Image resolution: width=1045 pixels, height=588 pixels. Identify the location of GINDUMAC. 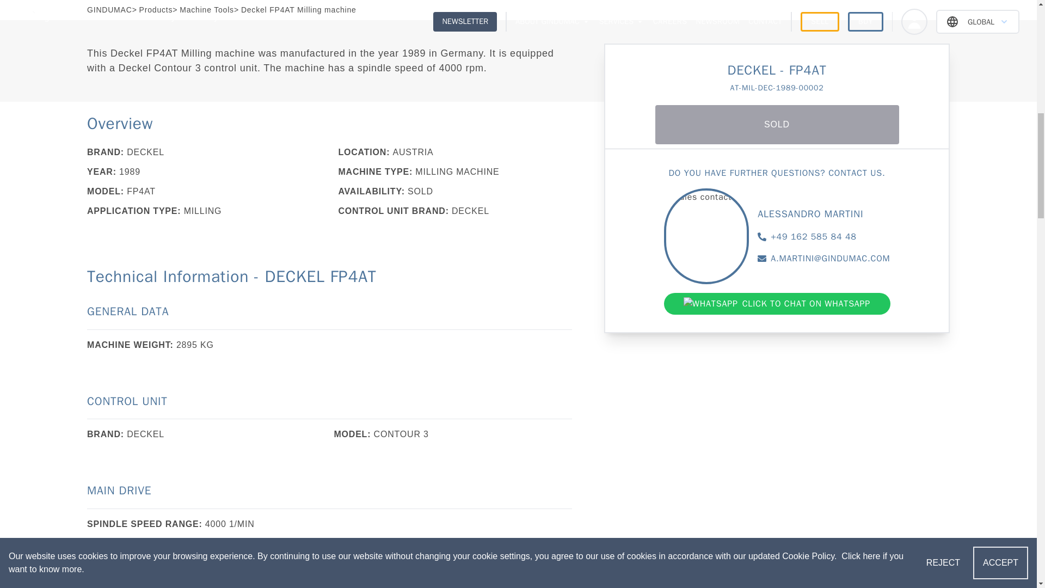
(109, 9).